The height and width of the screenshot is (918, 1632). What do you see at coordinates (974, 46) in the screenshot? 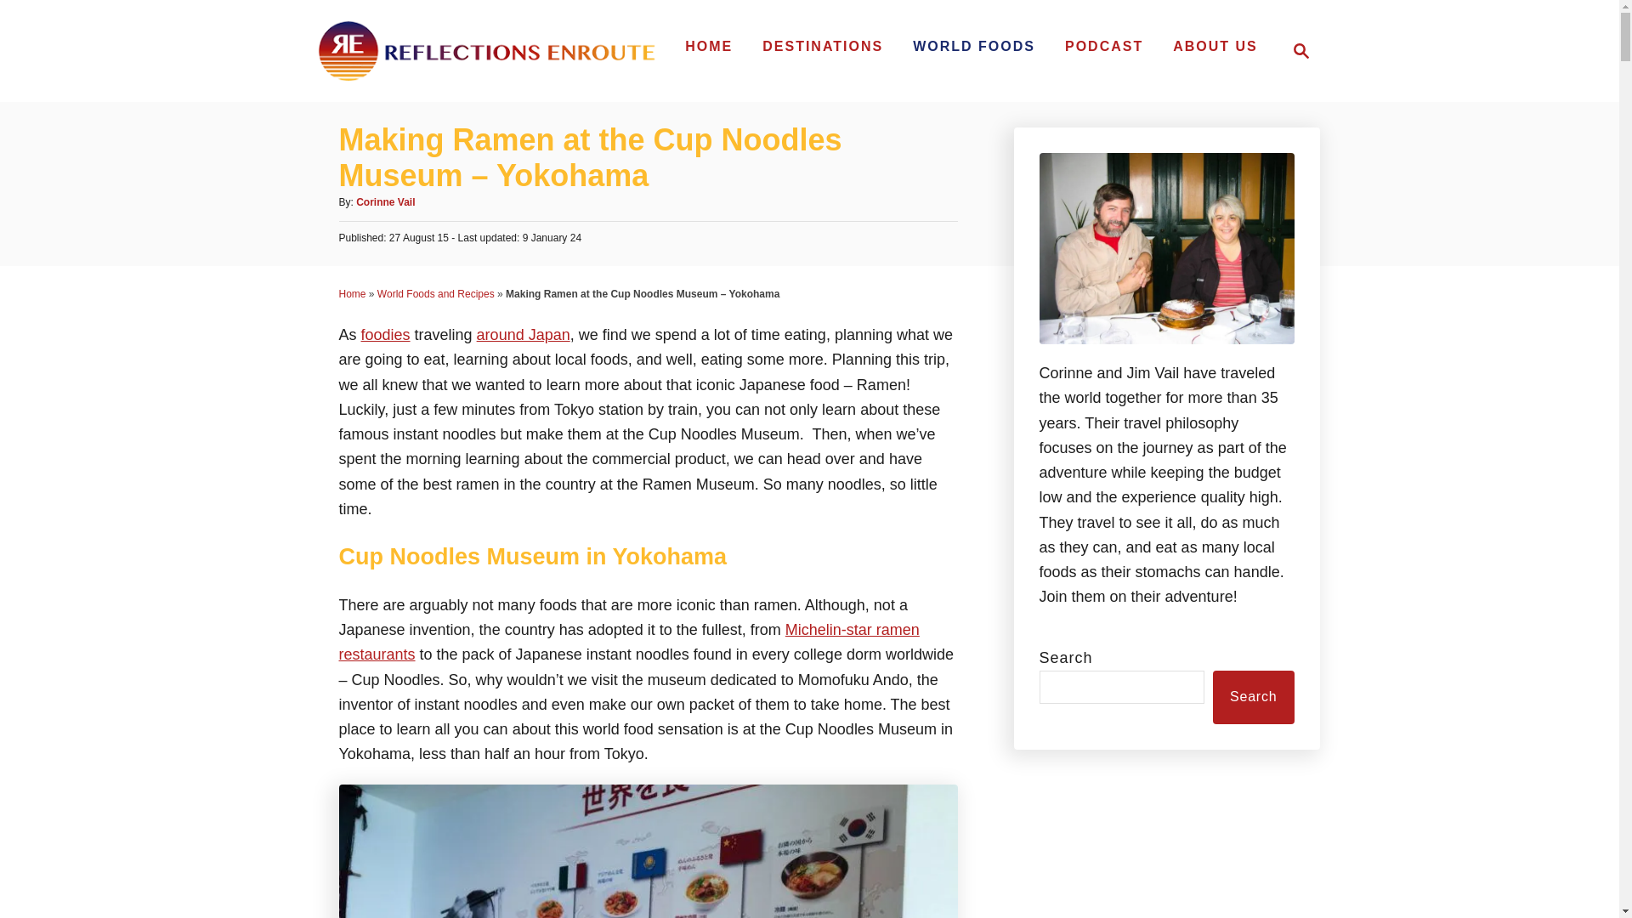
I see `Reflections Enroute` at bounding box center [974, 46].